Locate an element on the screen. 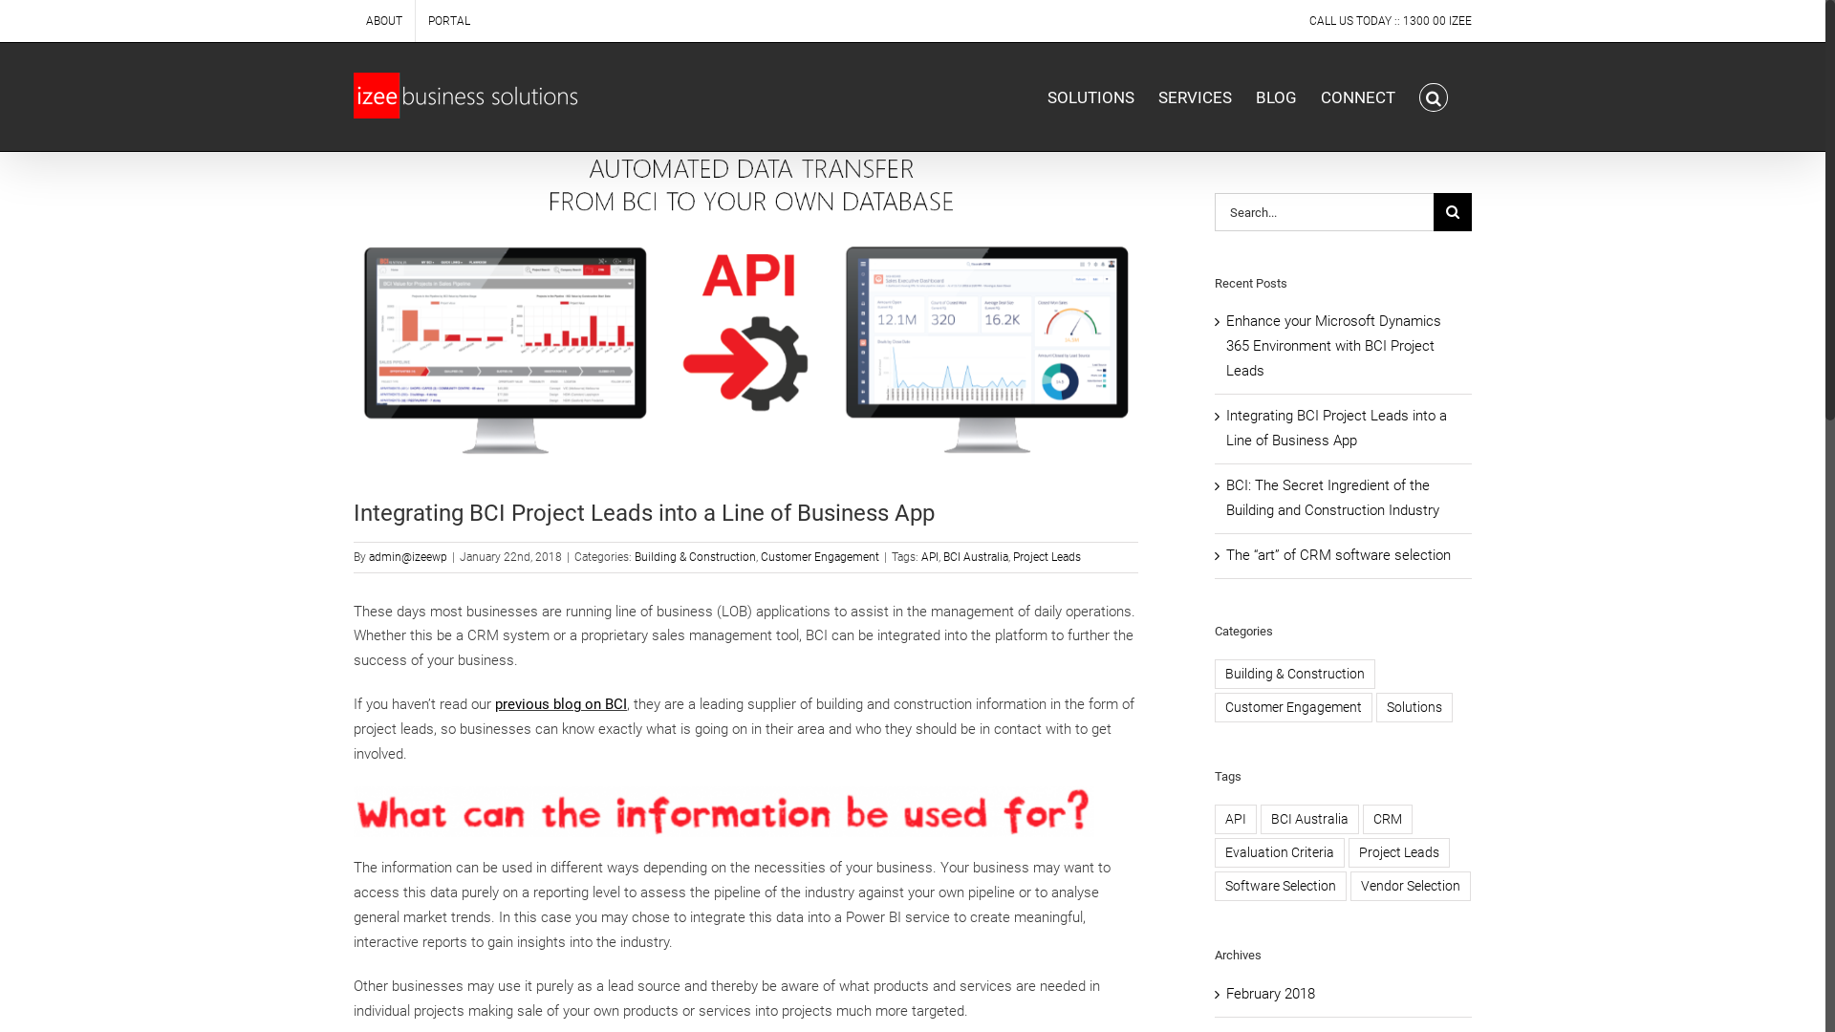  Building & Construction is located at coordinates (696, 557).